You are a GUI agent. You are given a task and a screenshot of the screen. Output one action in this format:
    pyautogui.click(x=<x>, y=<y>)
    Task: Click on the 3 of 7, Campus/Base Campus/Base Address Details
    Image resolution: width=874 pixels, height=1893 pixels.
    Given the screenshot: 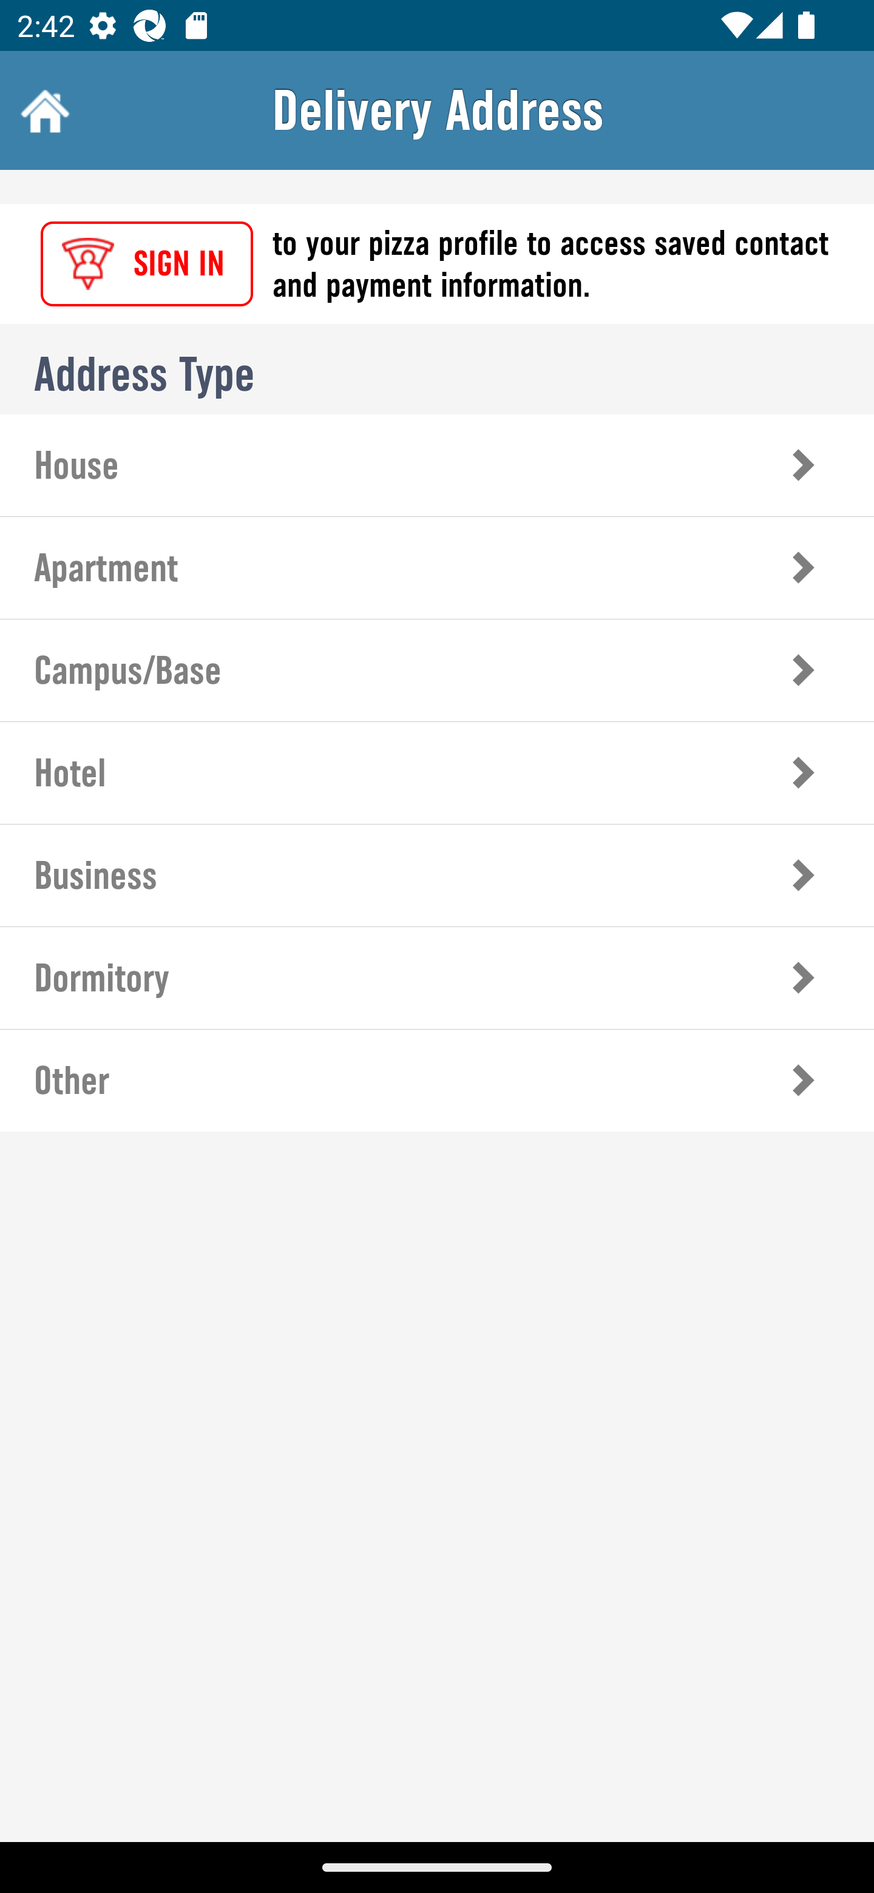 What is the action you would take?
    pyautogui.click(x=437, y=670)
    